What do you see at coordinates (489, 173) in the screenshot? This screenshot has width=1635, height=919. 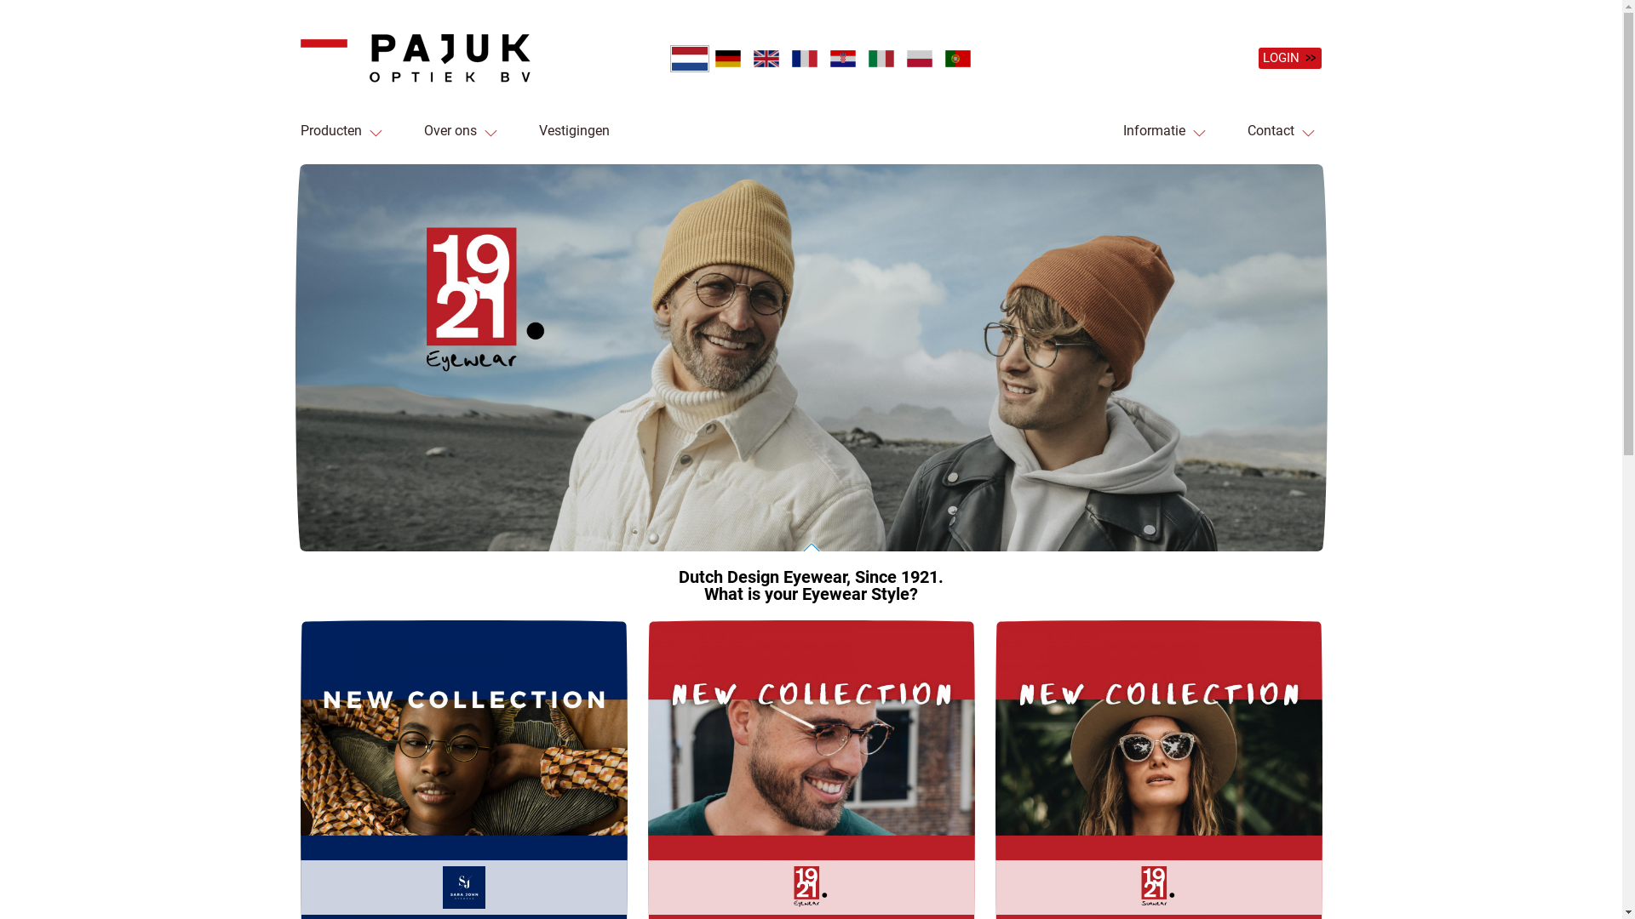 I see `Vacatures` at bounding box center [489, 173].